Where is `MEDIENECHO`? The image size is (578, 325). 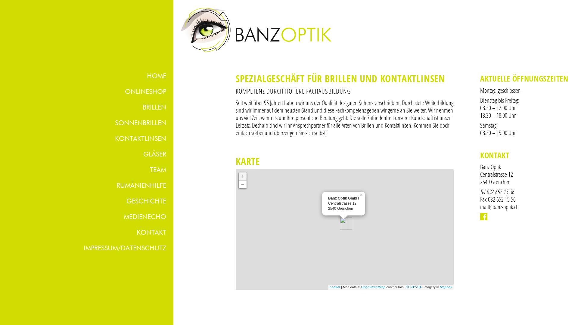 MEDIENECHO is located at coordinates (90, 217).